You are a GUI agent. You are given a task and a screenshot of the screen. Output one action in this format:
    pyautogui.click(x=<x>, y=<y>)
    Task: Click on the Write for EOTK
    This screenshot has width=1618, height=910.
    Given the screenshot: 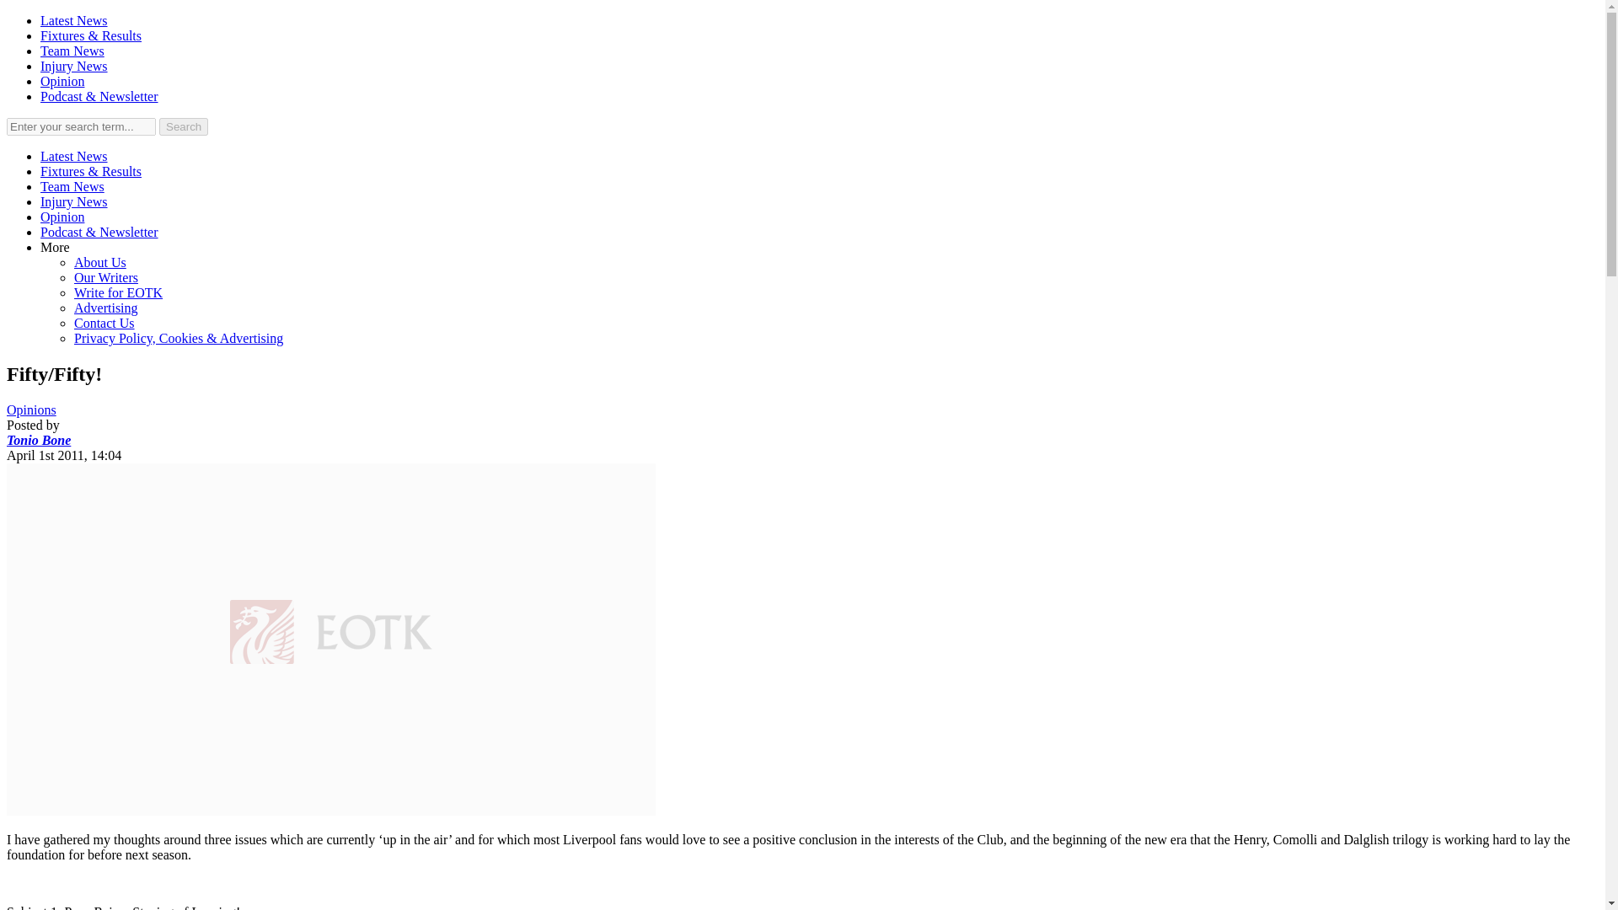 What is the action you would take?
    pyautogui.click(x=118, y=293)
    